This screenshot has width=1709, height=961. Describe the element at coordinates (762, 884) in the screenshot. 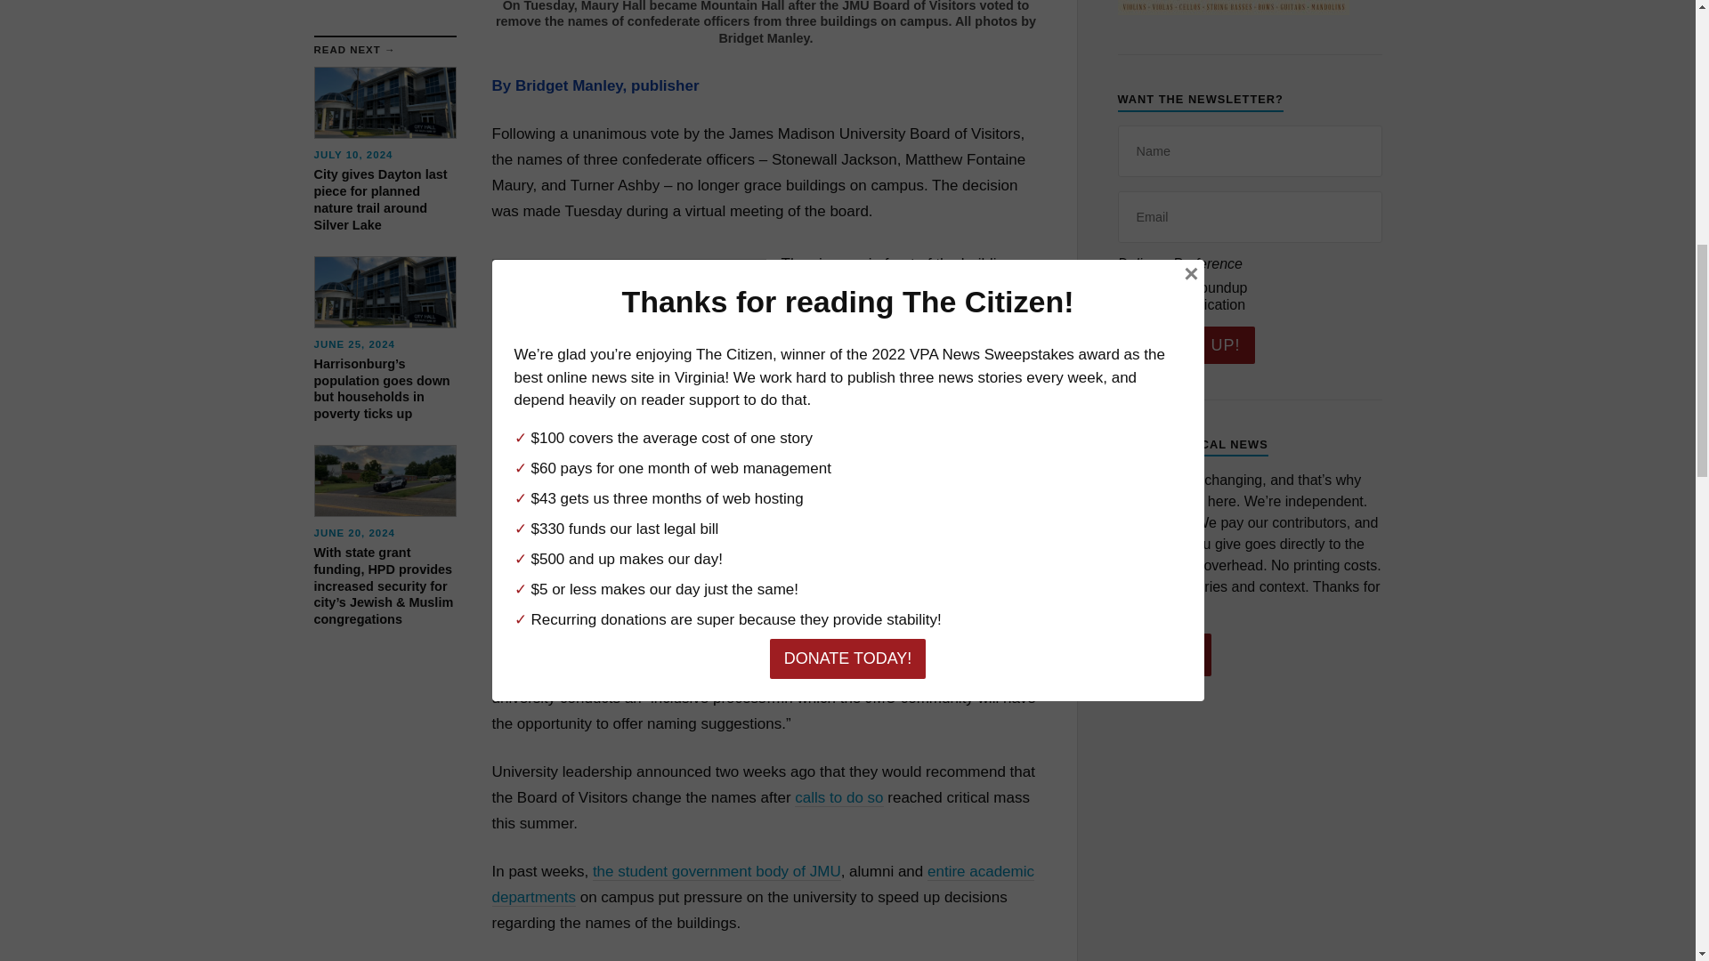

I see `entire academic departments` at that location.